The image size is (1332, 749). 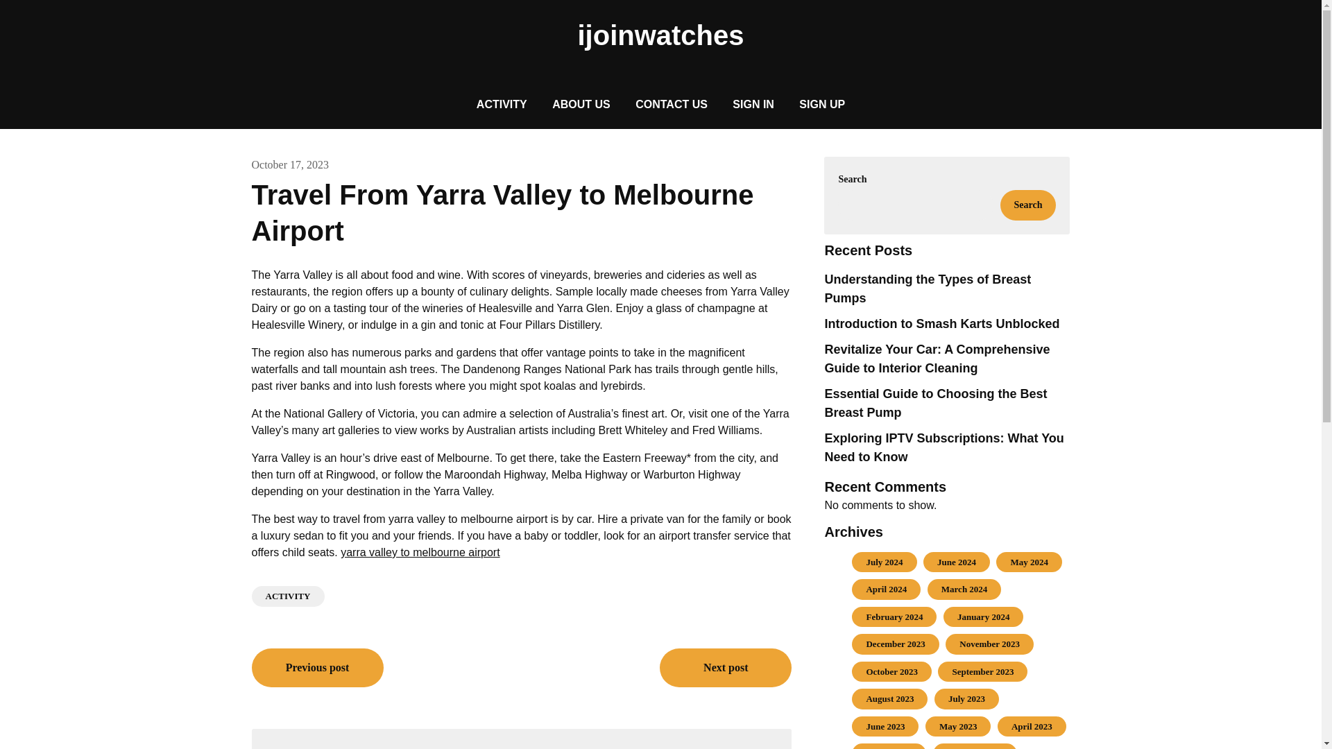 I want to click on April 2023, so click(x=1031, y=727).